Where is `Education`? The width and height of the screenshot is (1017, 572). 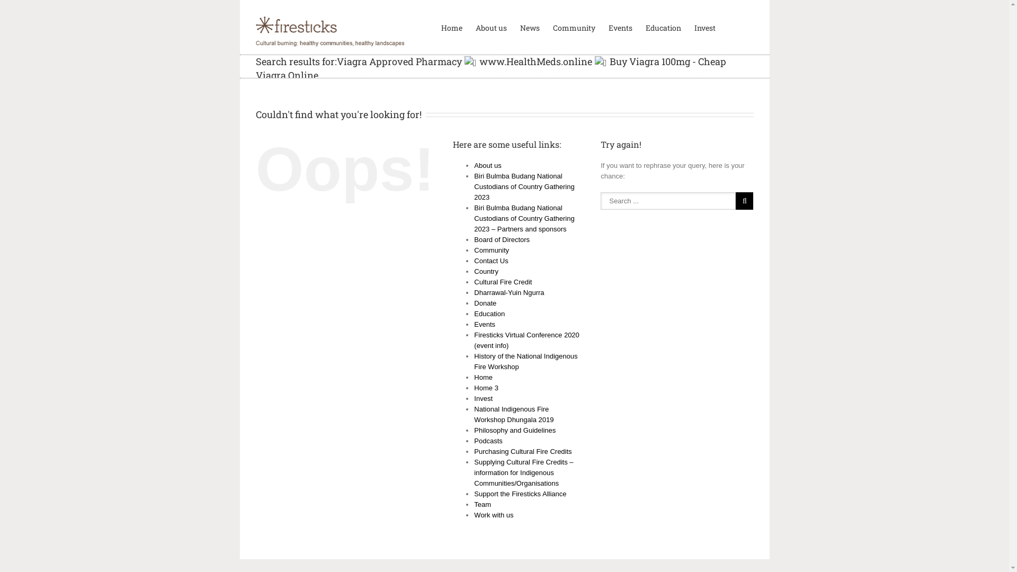
Education is located at coordinates (663, 28).